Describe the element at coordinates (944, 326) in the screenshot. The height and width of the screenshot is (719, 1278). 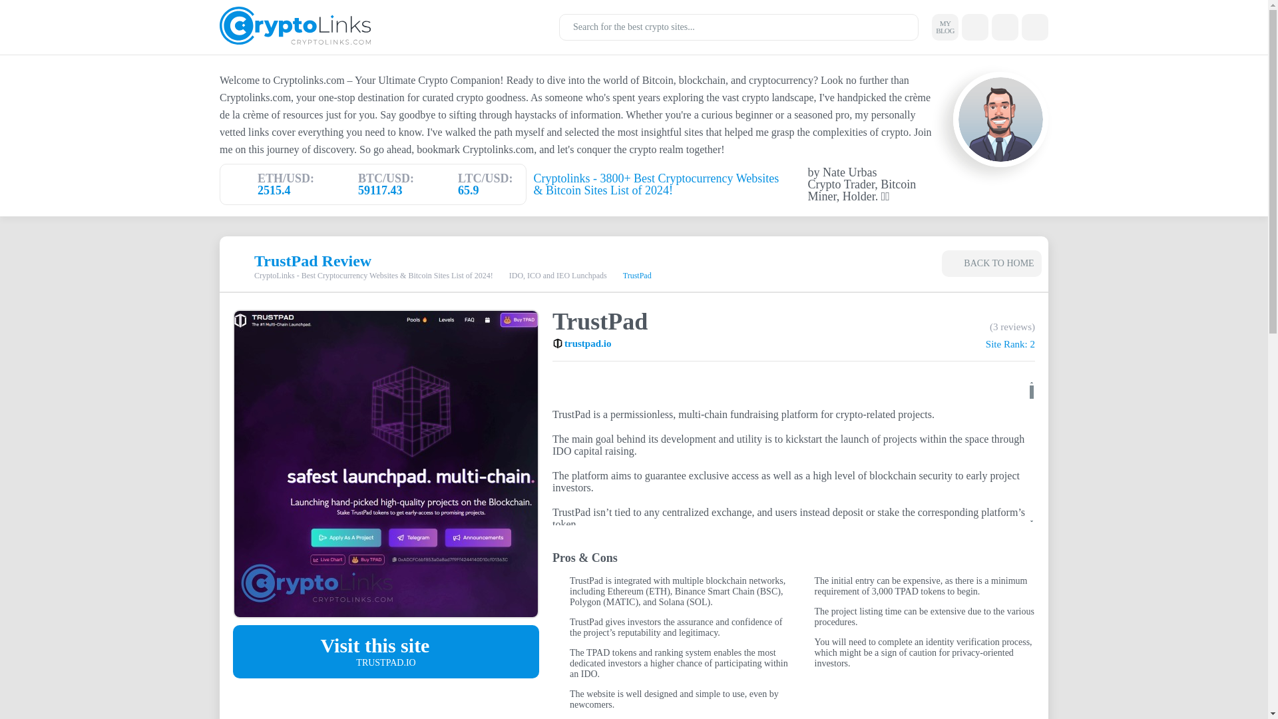
I see `3 stars` at that location.